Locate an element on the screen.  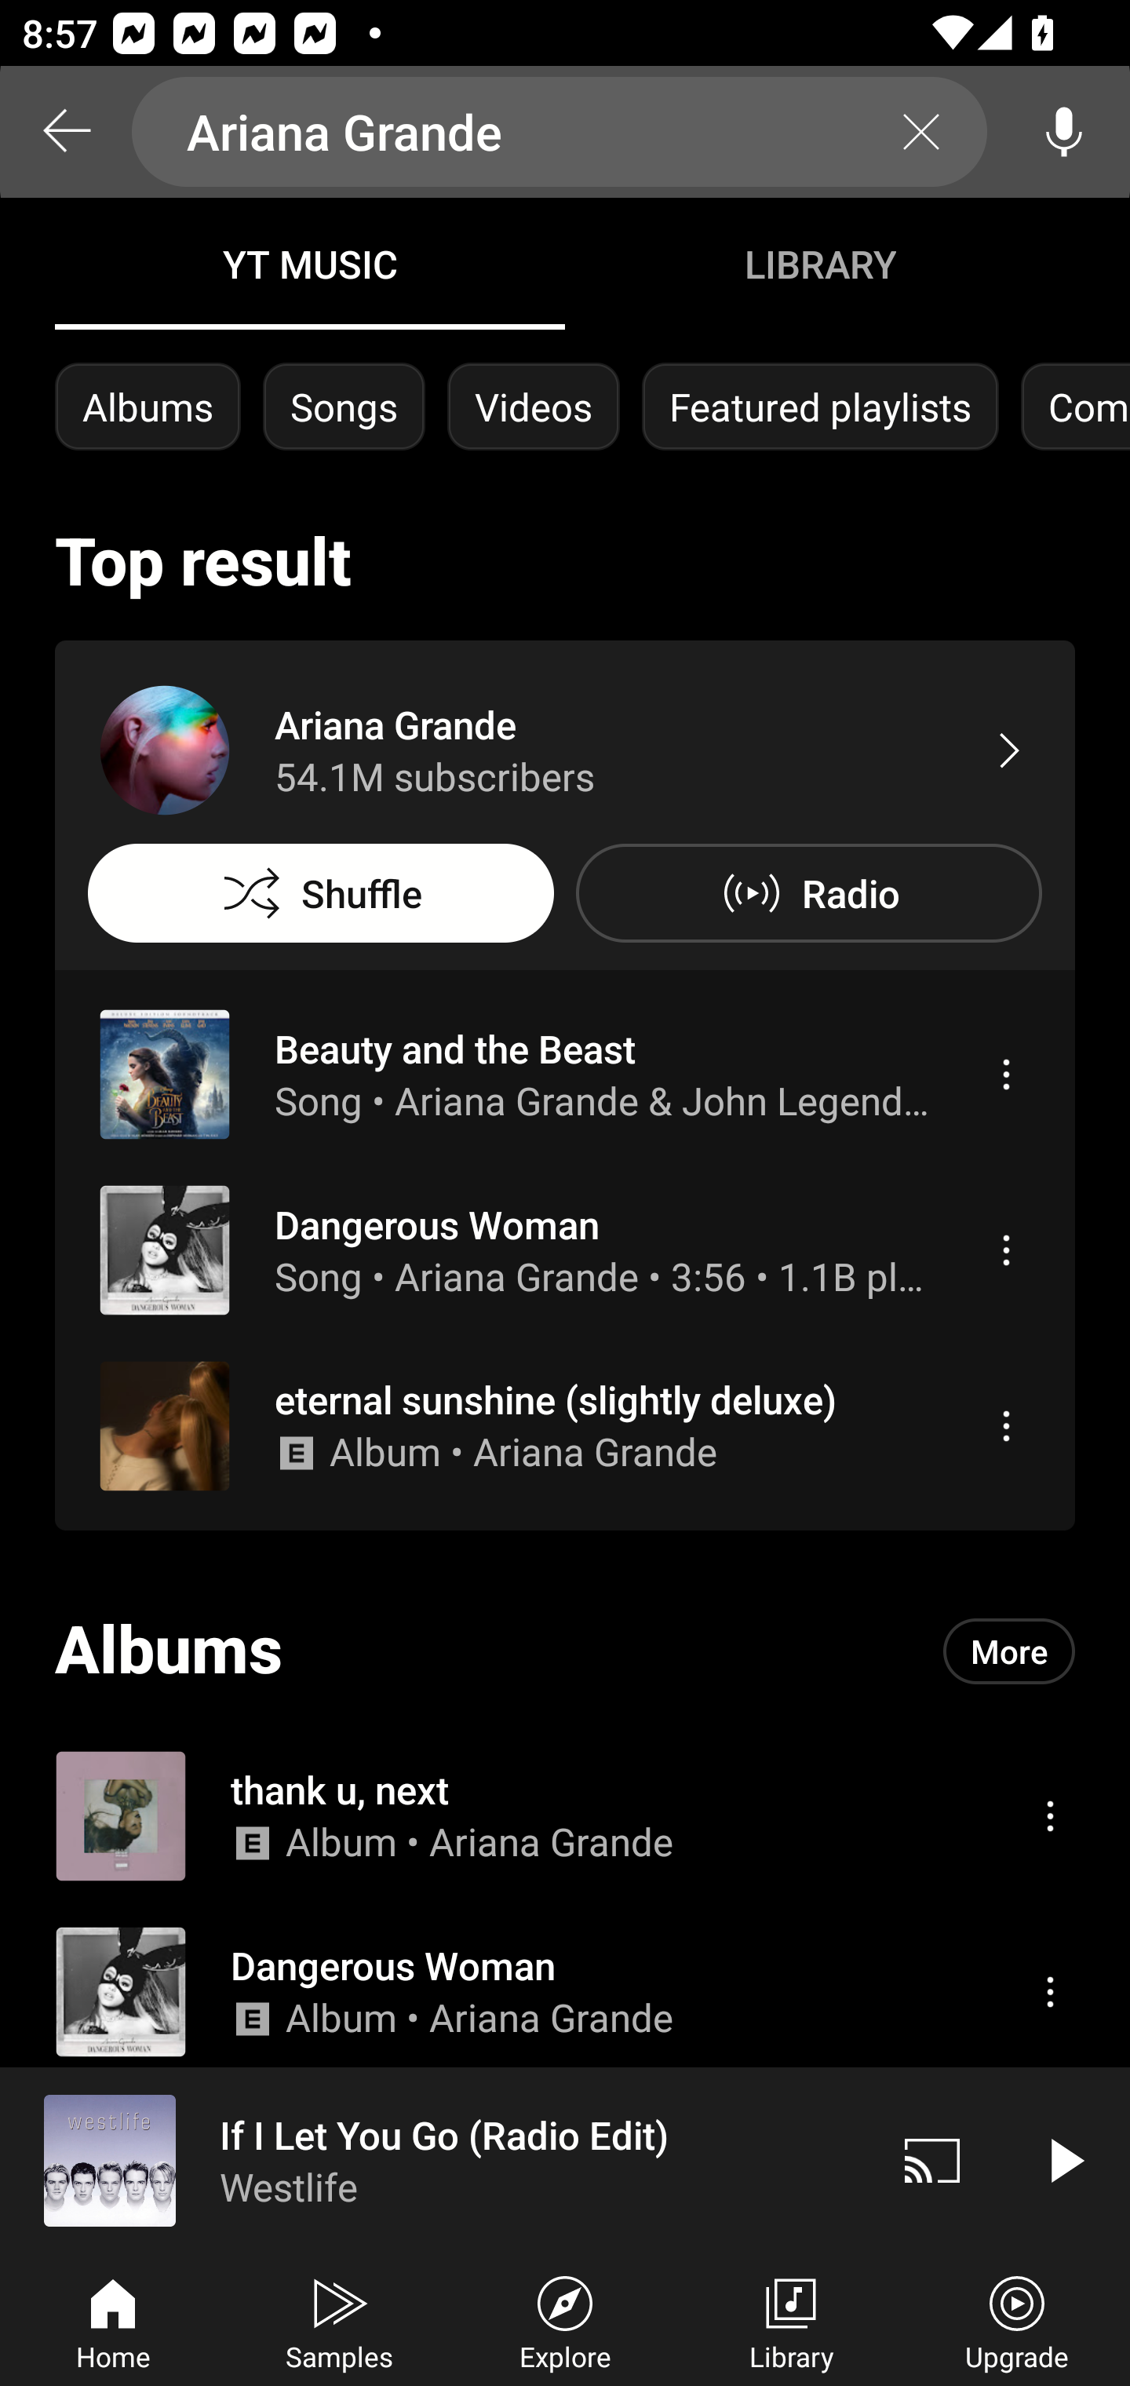
Menu is located at coordinates (1006, 1250).